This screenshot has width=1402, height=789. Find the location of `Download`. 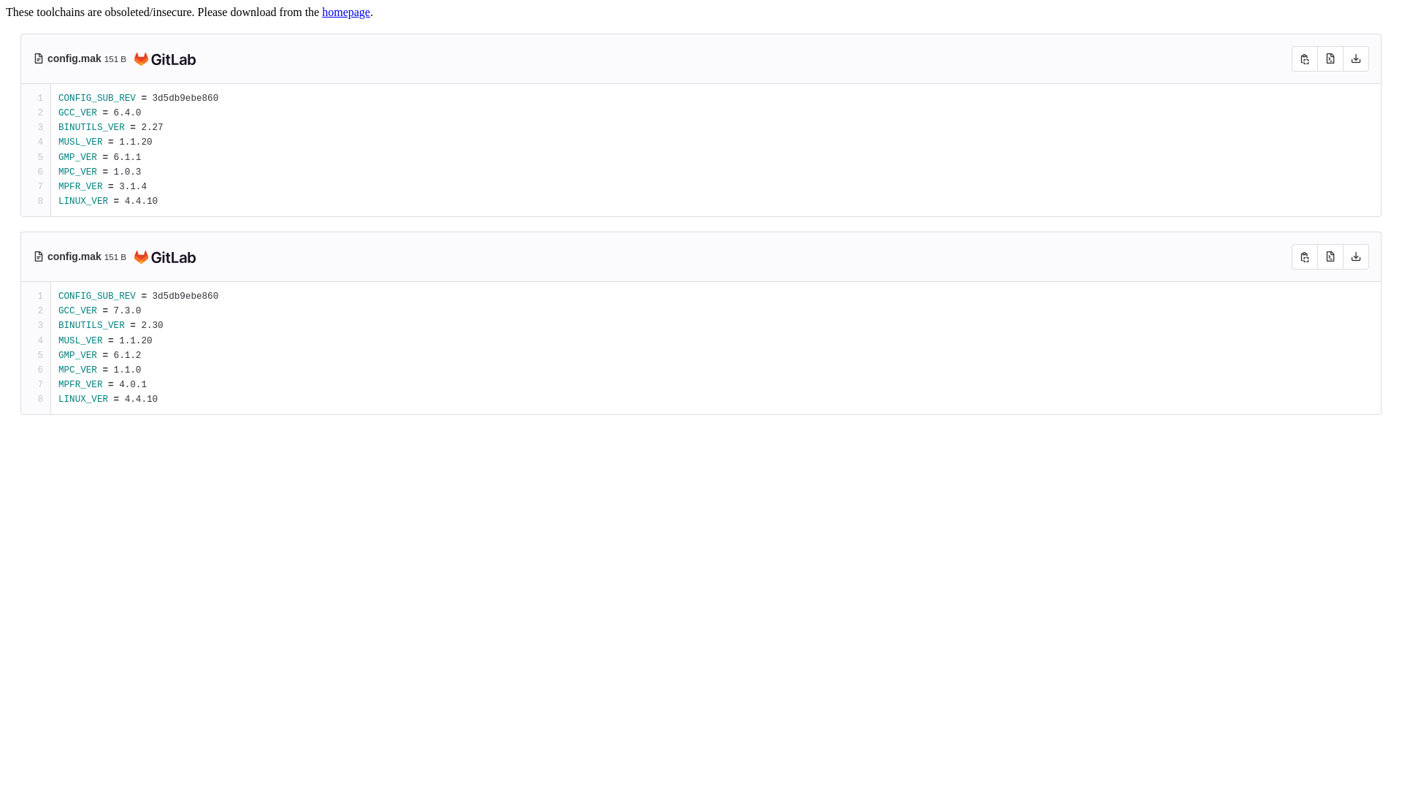

Download is located at coordinates (1356, 58).